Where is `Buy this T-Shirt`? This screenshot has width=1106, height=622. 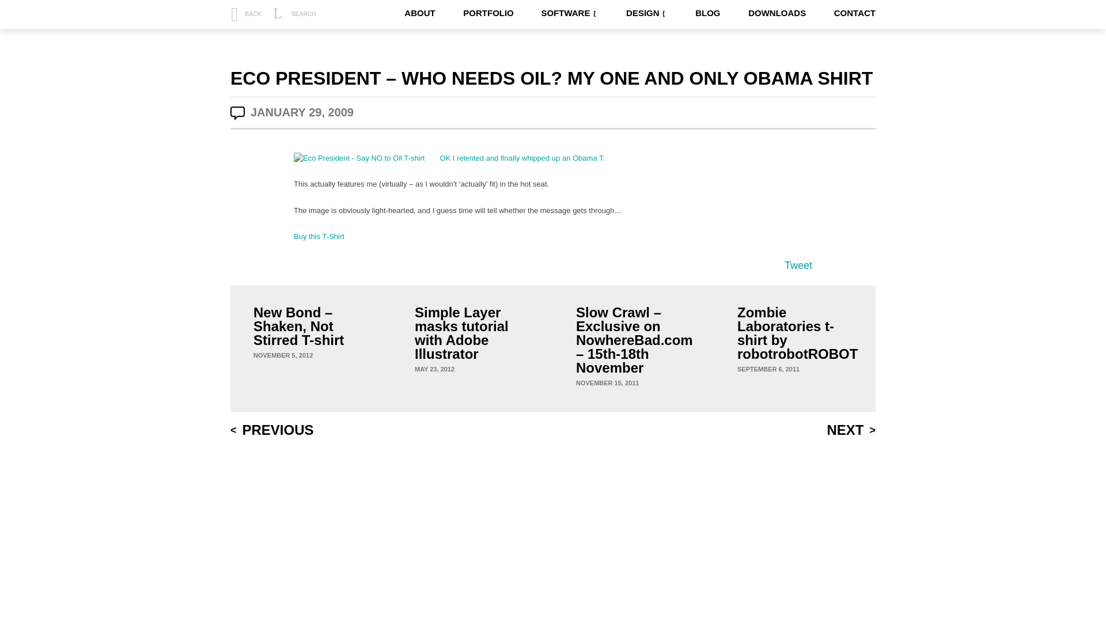 Buy this T-Shirt is located at coordinates (319, 236).